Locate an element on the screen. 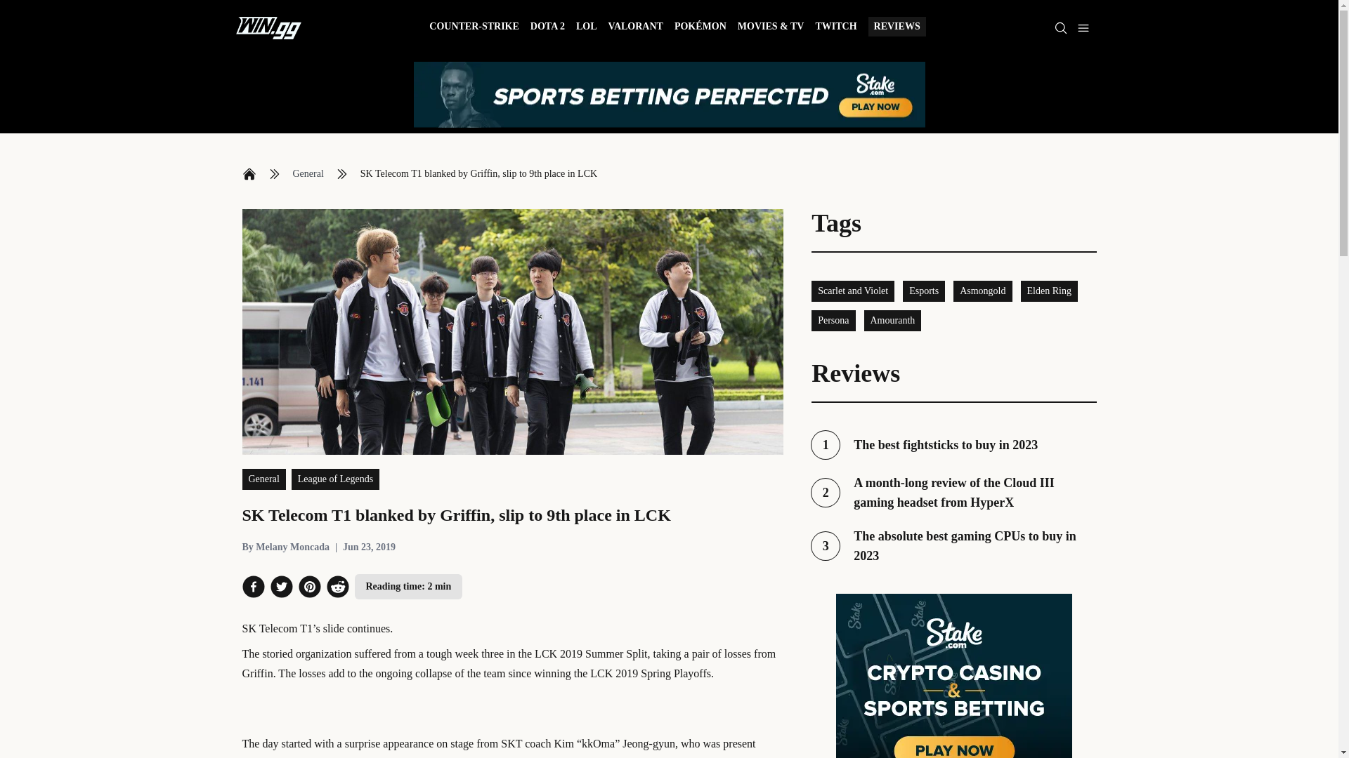 This screenshot has height=758, width=1349. VALORANT is located at coordinates (635, 28).